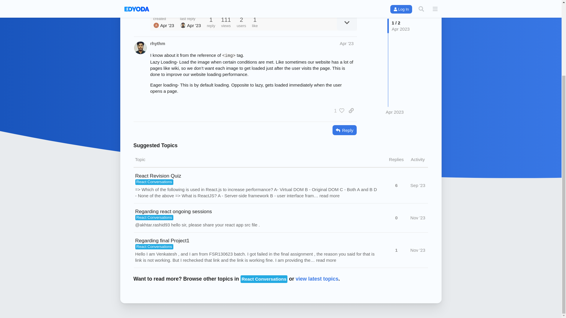  I want to click on Apr 25, 2023 9:00 pm, so click(194, 25).